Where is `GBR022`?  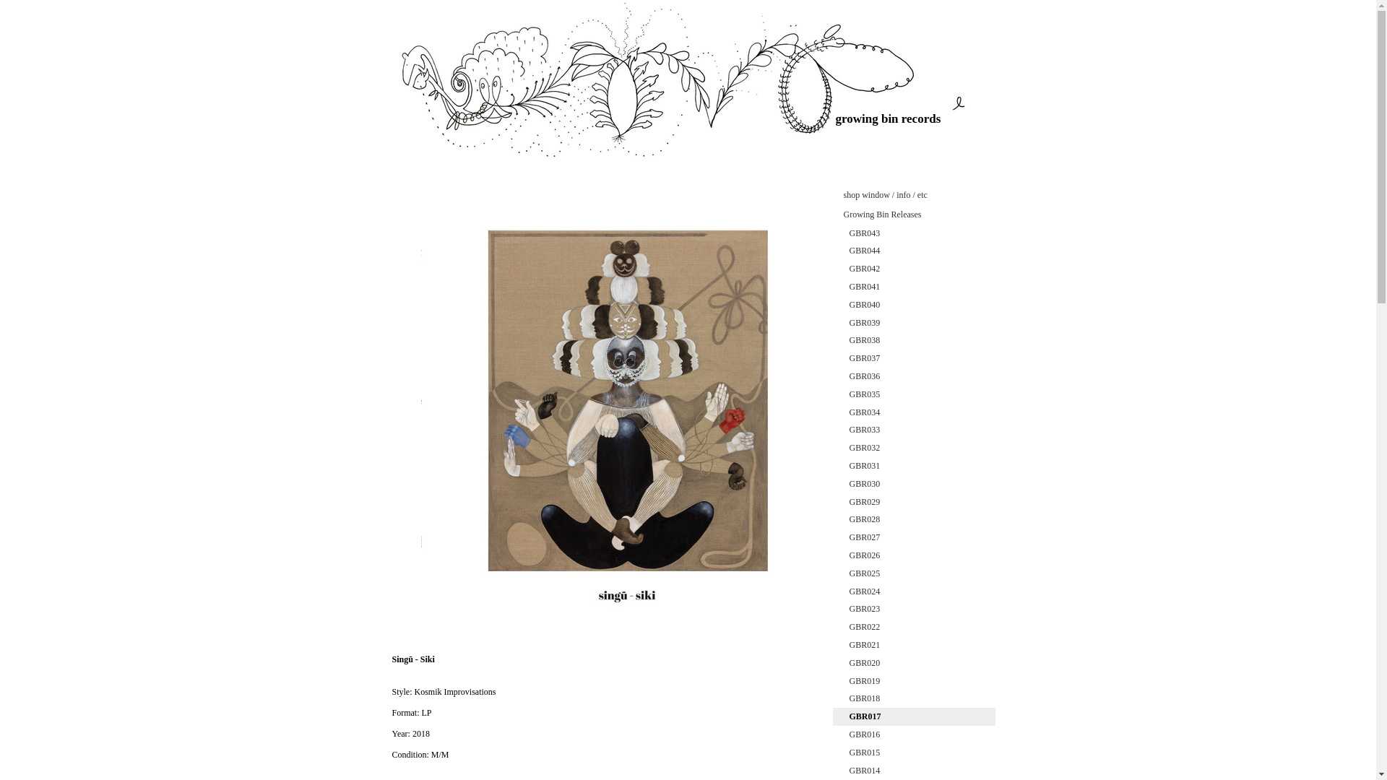 GBR022 is located at coordinates (913, 627).